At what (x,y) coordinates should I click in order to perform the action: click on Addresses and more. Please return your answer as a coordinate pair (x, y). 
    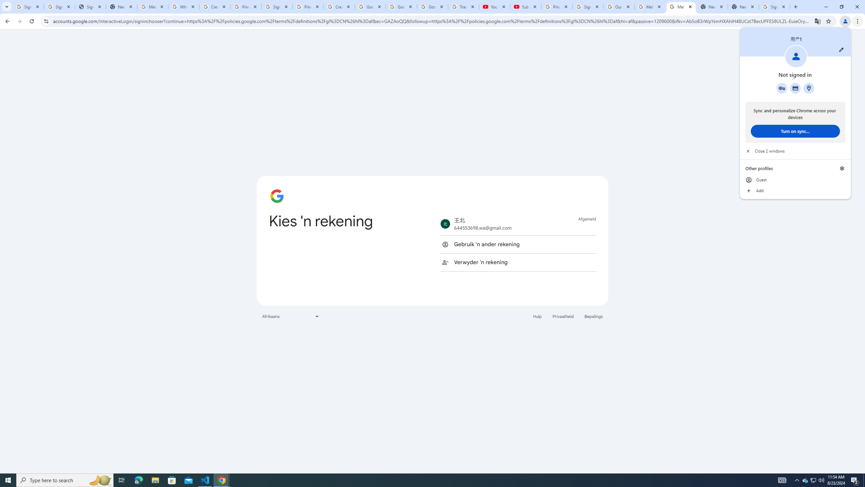
    Looking at the image, I should click on (809, 88).